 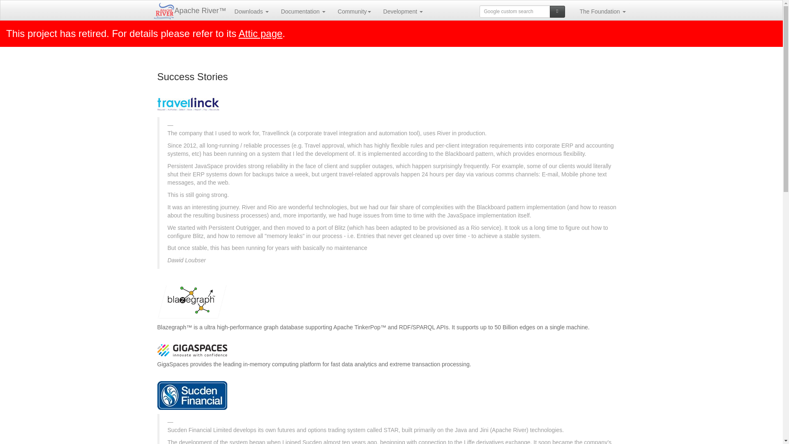 I want to click on The Foundation, so click(x=602, y=11).